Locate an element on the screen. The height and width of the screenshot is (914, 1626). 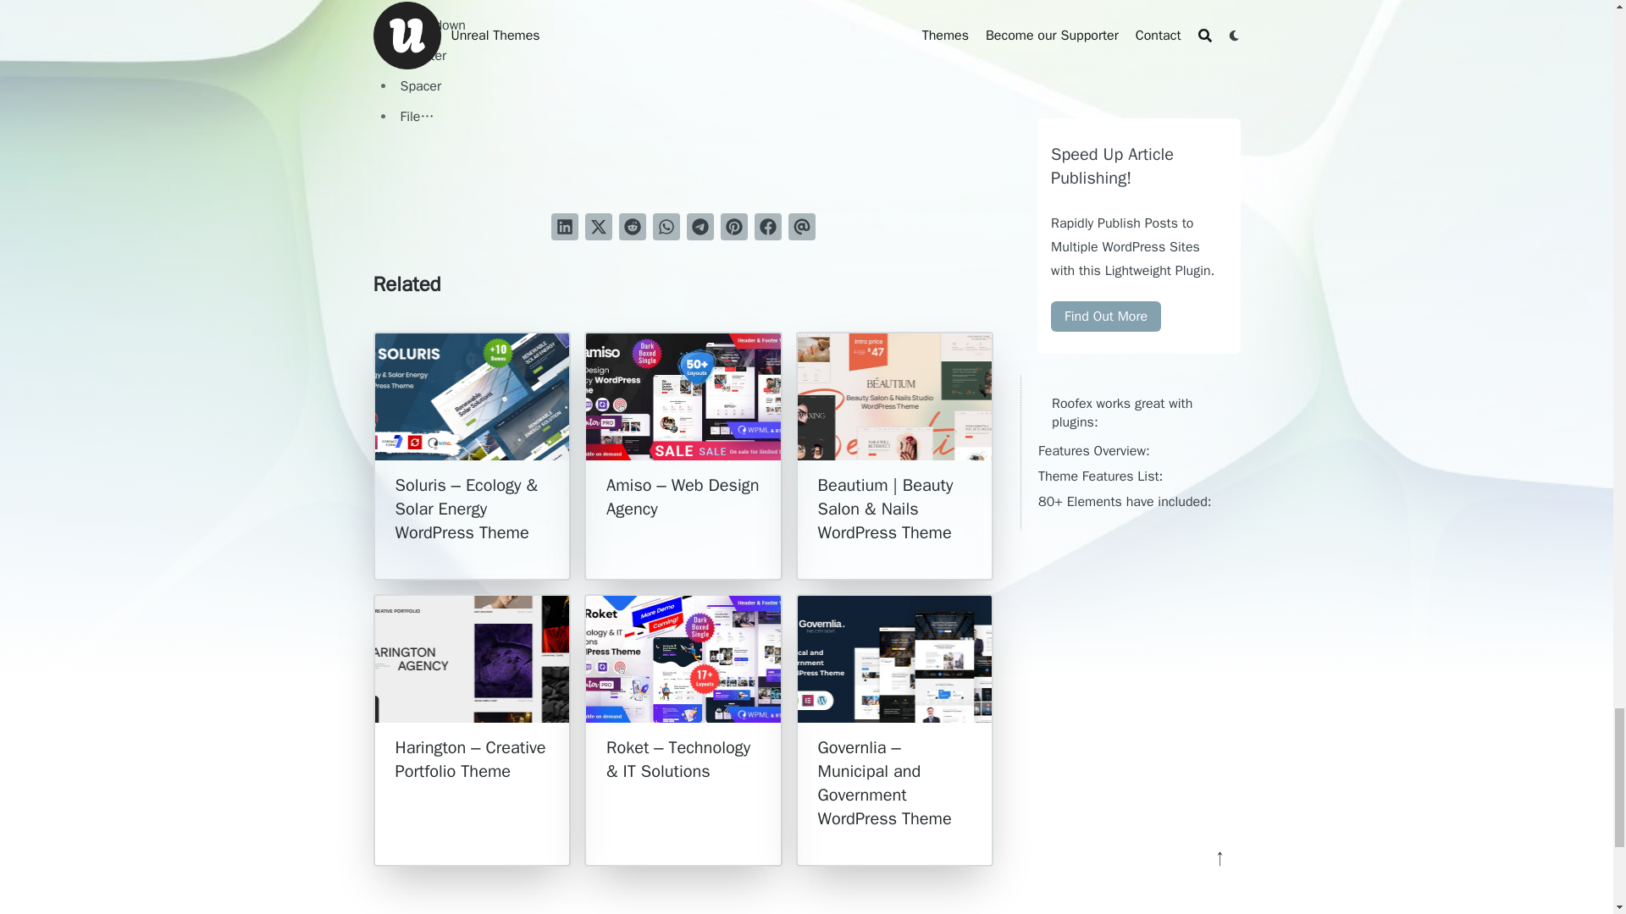
Share on LinkedIn is located at coordinates (564, 227).